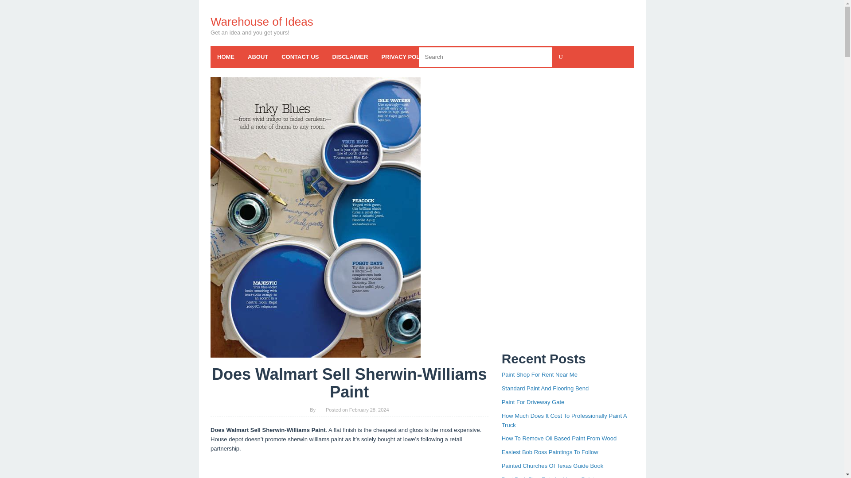  I want to click on How Much Does It Cost To Professionally Paint A Truck, so click(564, 420).